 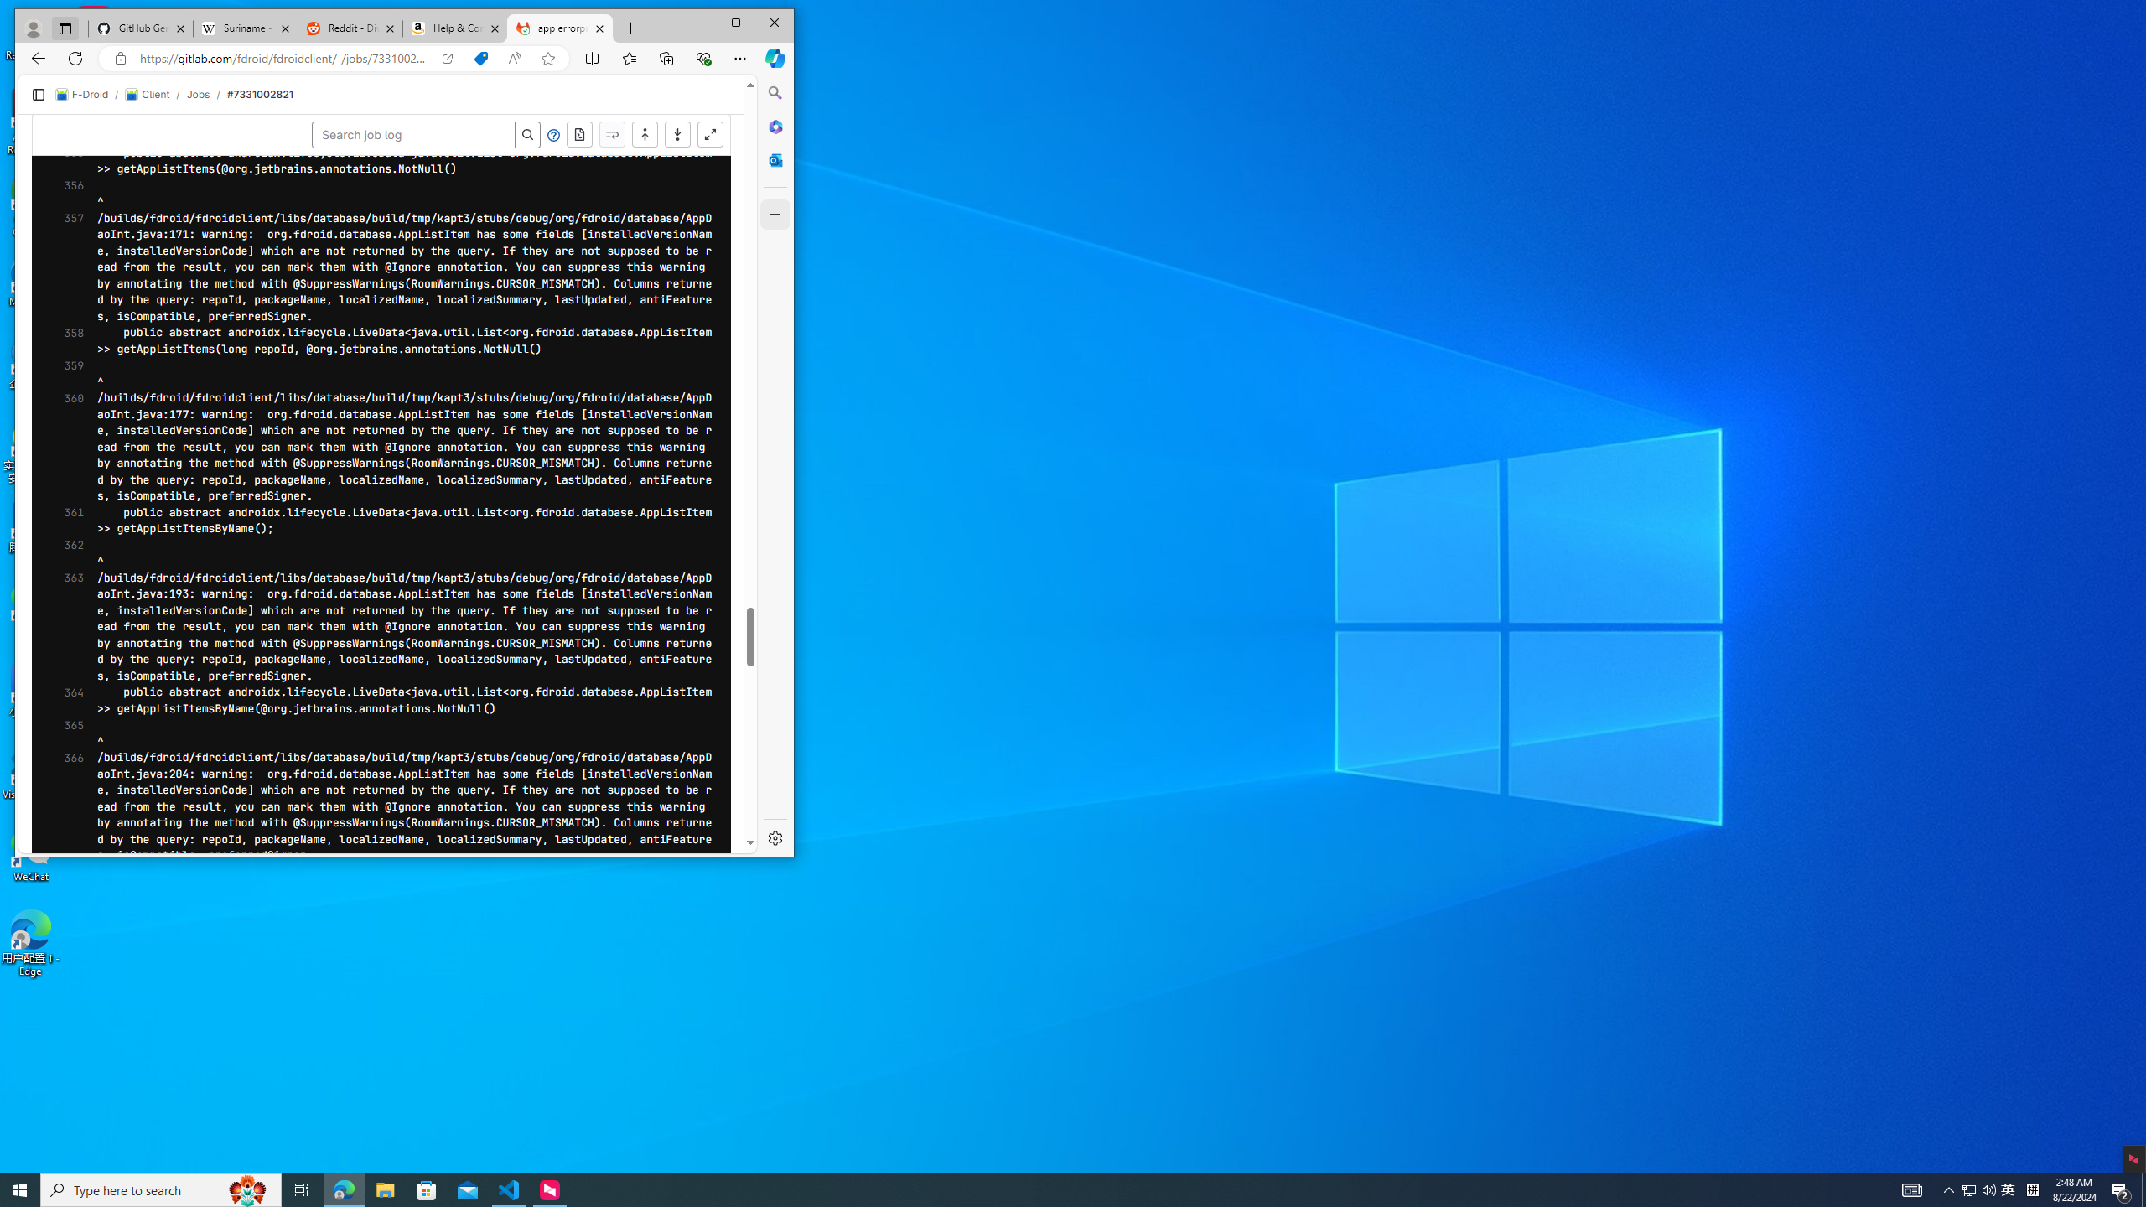 What do you see at coordinates (60, 262) in the screenshot?
I see `403` at bounding box center [60, 262].